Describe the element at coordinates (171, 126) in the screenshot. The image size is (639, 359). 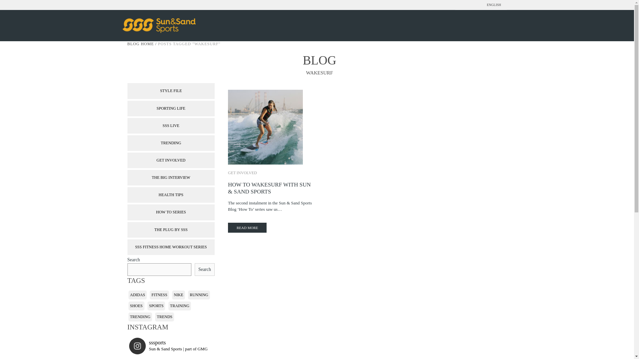
I see `SSS LIVE` at that location.